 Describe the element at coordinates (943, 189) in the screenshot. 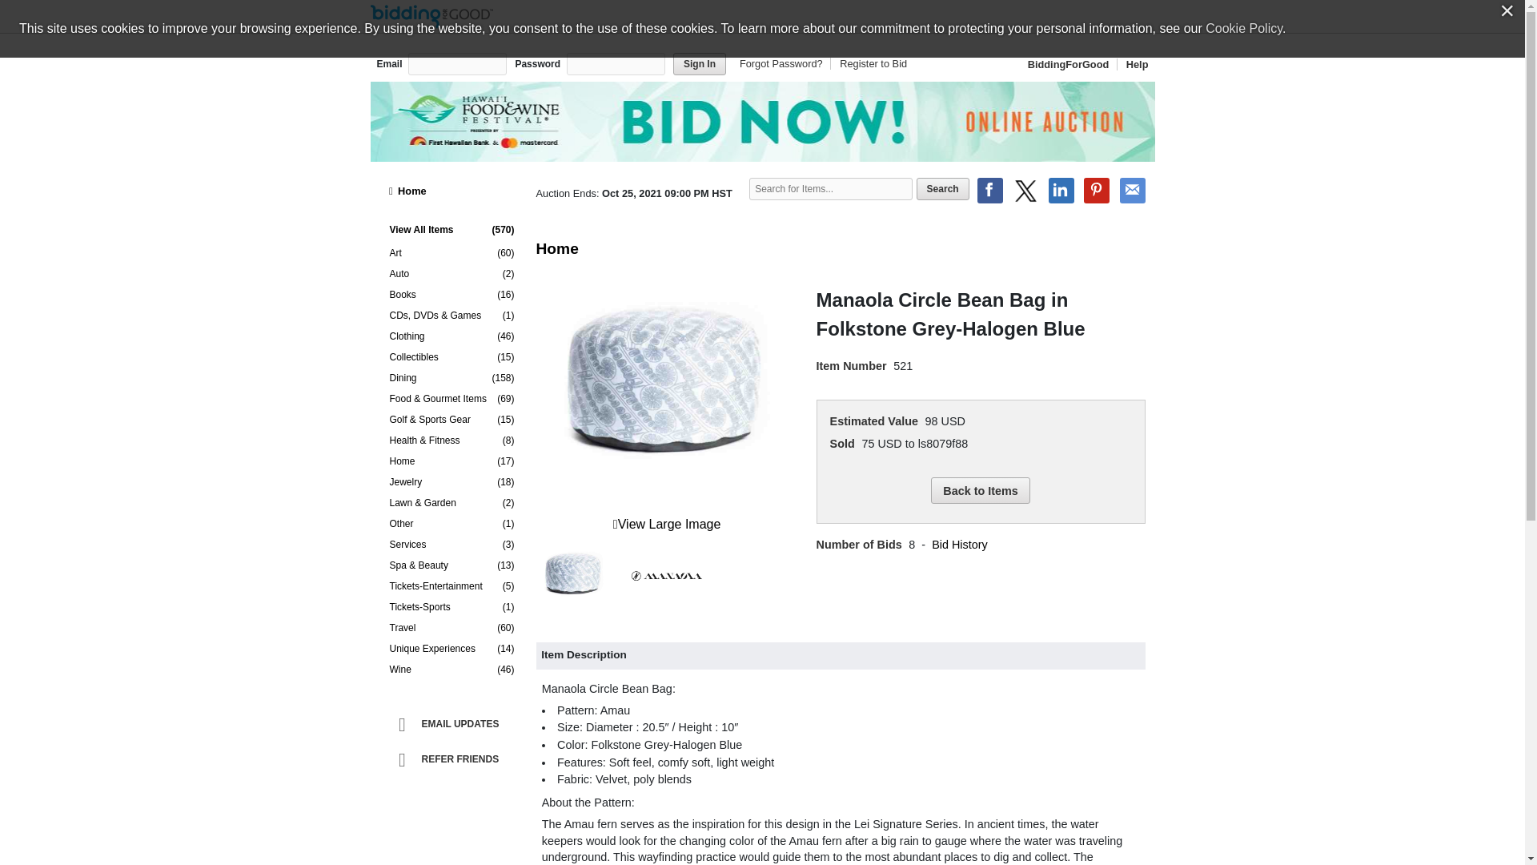

I see `Search` at that location.